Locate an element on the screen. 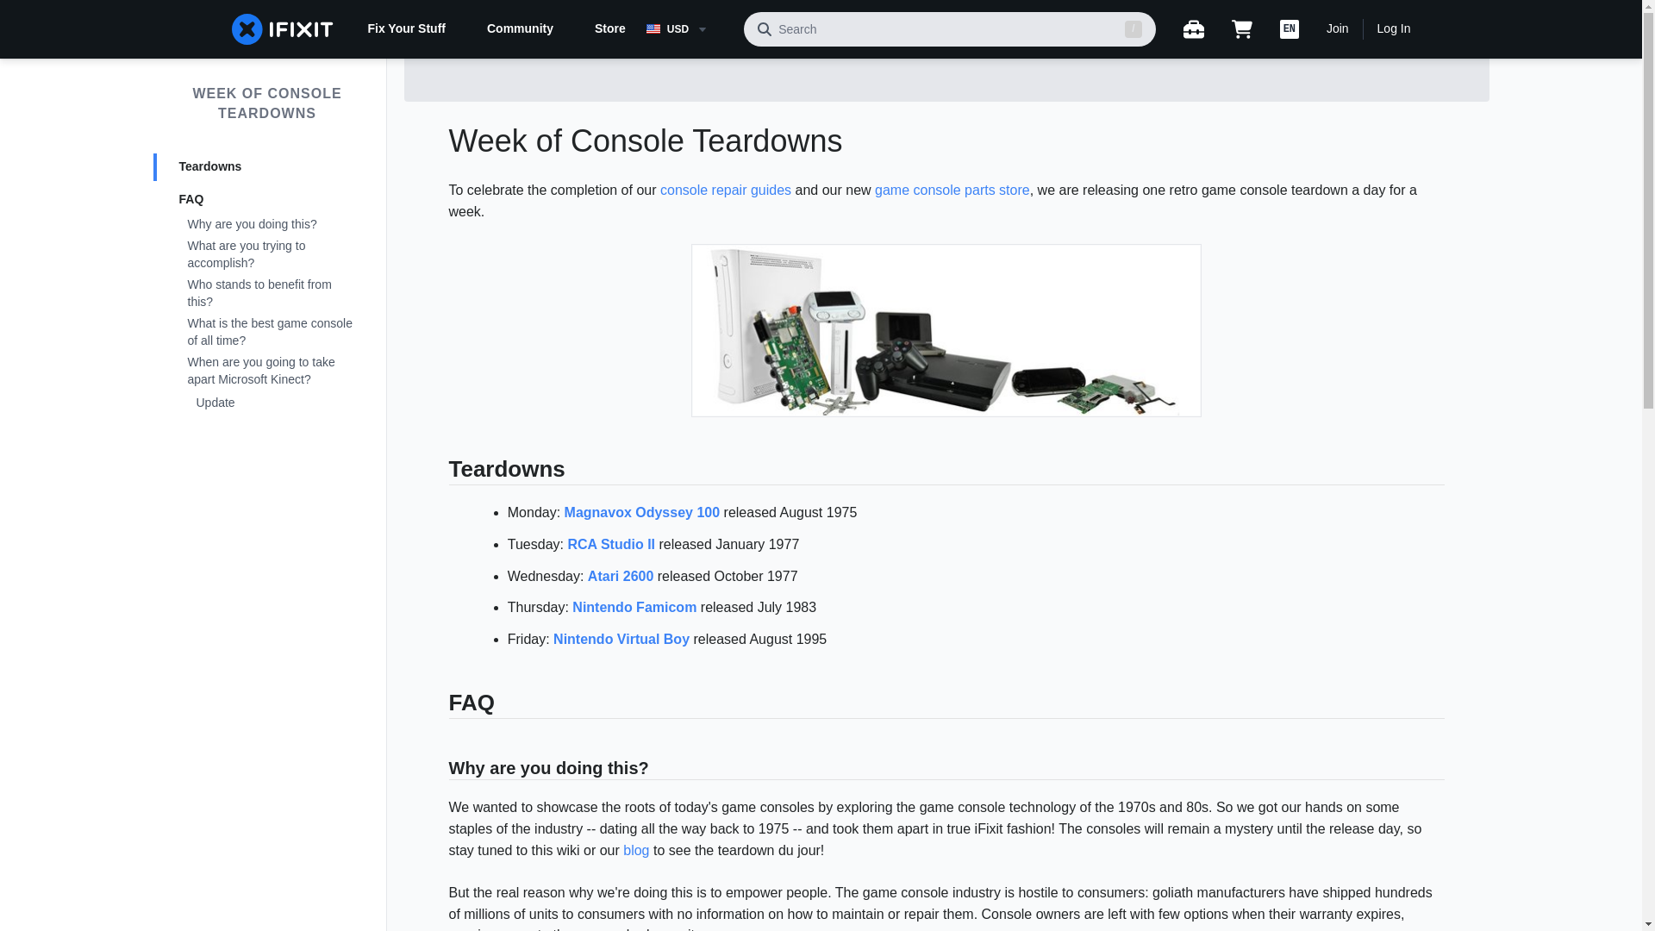  What are you trying to accomplish? is located at coordinates (267, 255).